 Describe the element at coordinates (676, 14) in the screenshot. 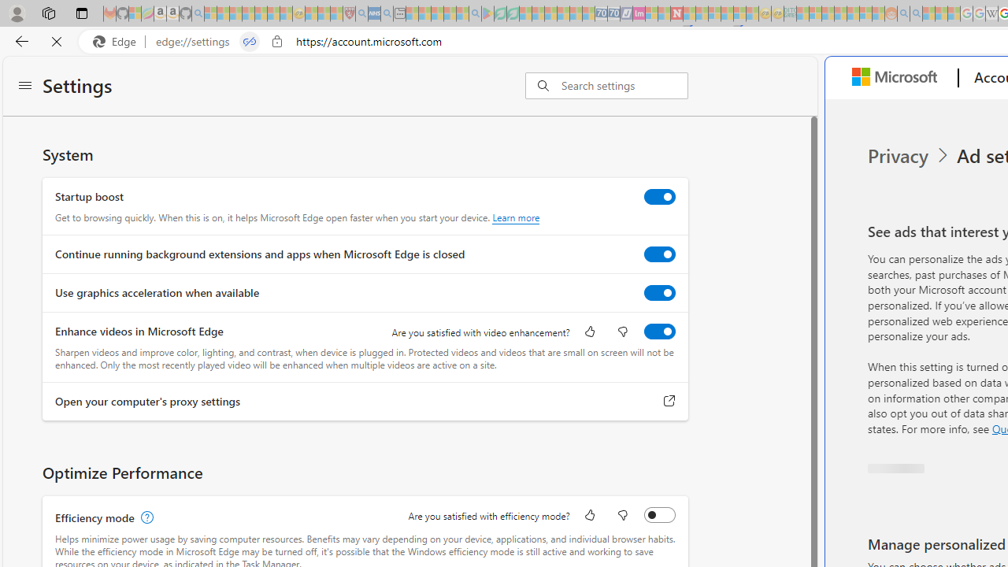

I see `Latest Politics News & Archive | Newsweek.com - Sleeping` at that location.